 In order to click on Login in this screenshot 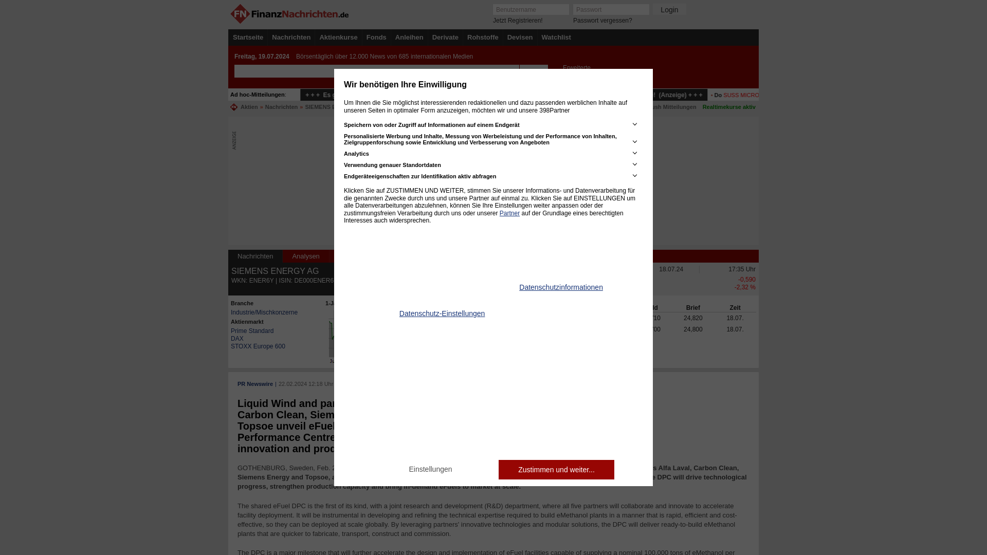, I will do `click(669, 9)`.